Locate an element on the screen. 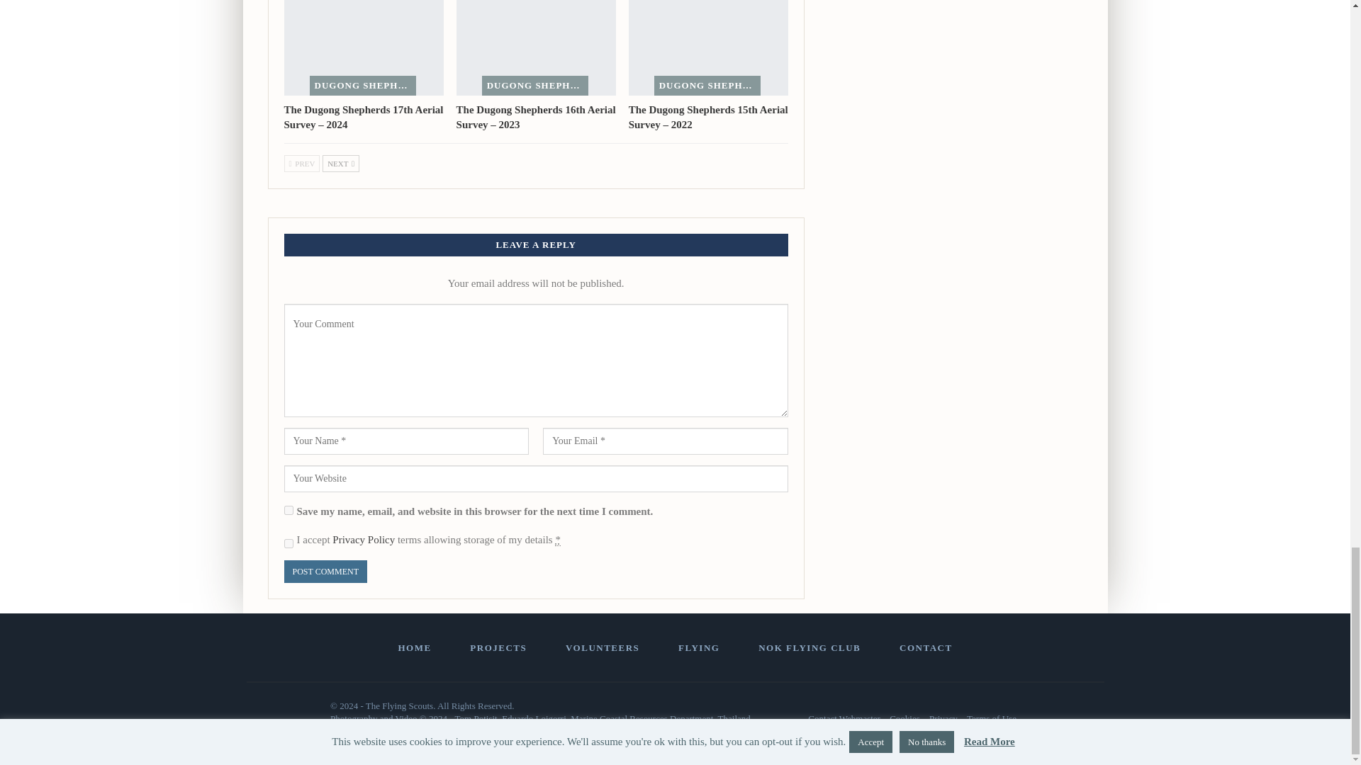 The height and width of the screenshot is (765, 1361). Next is located at coordinates (340, 164).